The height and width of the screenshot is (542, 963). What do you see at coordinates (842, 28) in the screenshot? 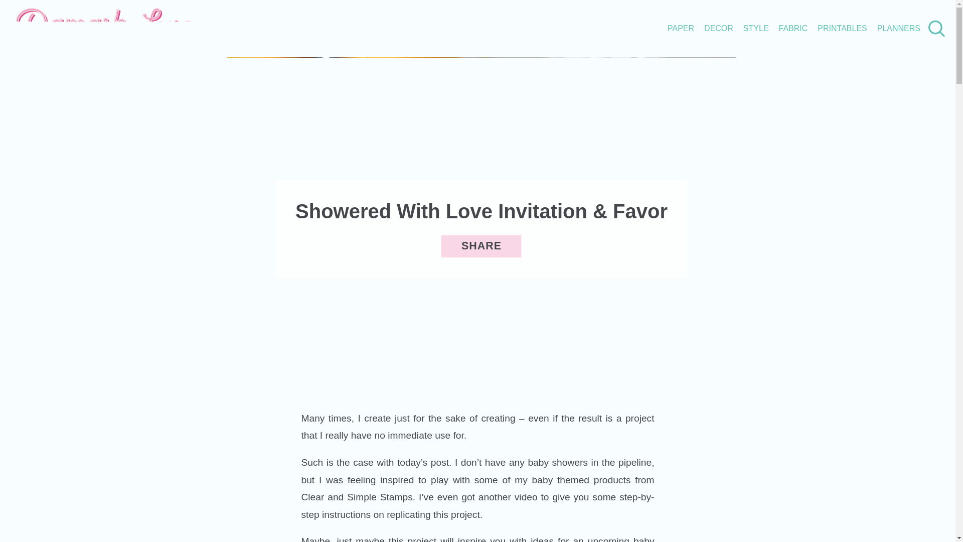
I see `PRINTABLES` at bounding box center [842, 28].